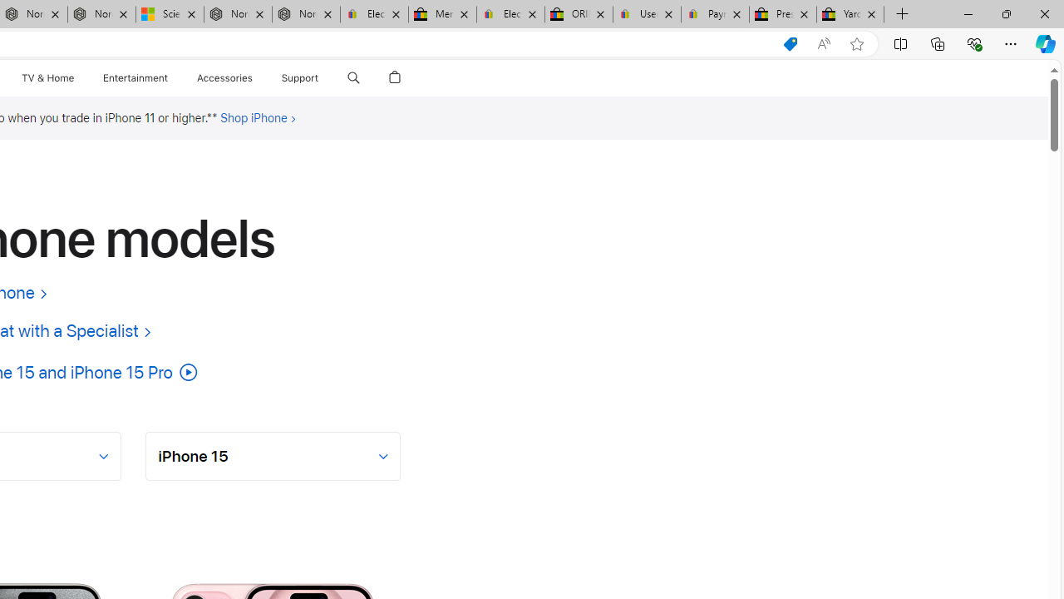 The height and width of the screenshot is (599, 1064). I want to click on Class: globalnav-item globalnav-search shift-0-1, so click(353, 78).